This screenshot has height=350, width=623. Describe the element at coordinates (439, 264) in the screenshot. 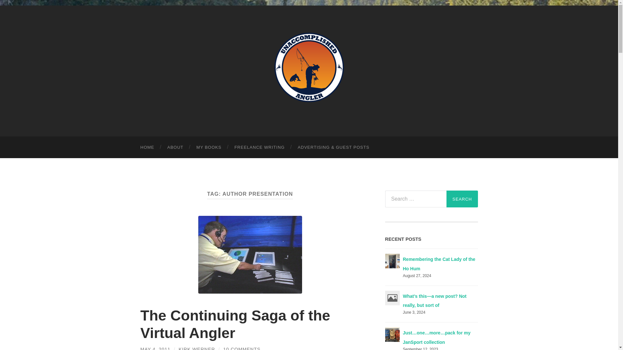

I see `Permalink to Remembering the Cat Lady of the Ho Hum` at that location.